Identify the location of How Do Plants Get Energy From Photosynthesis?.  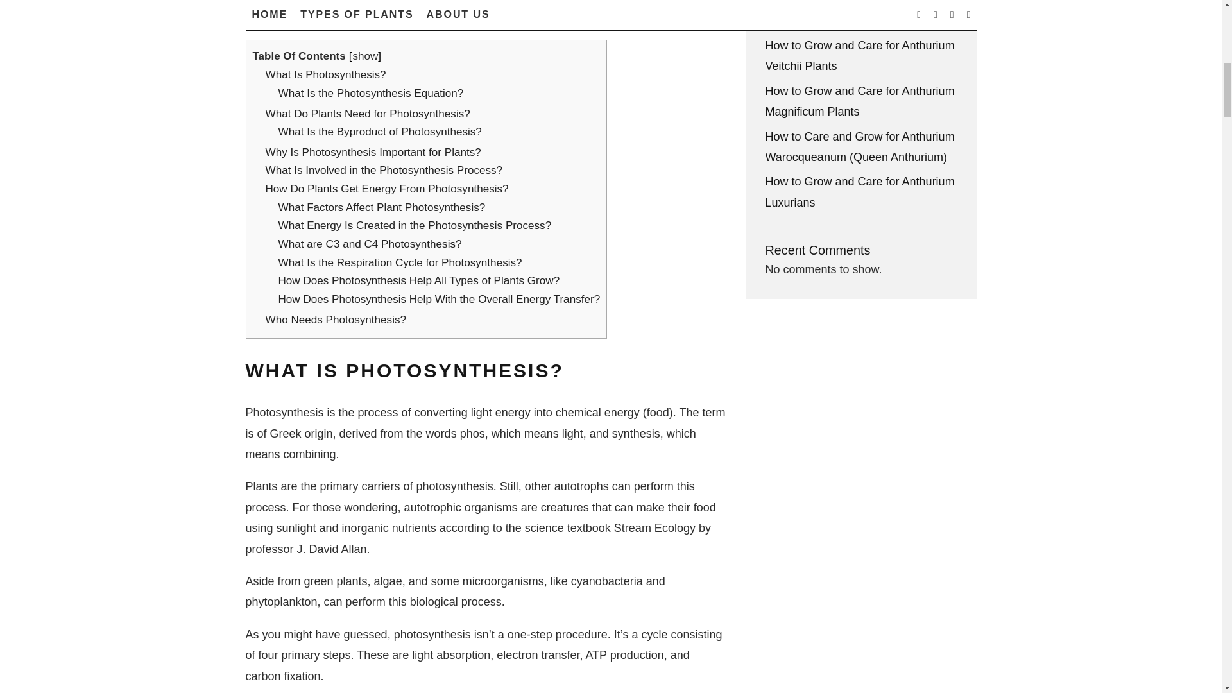
(387, 189).